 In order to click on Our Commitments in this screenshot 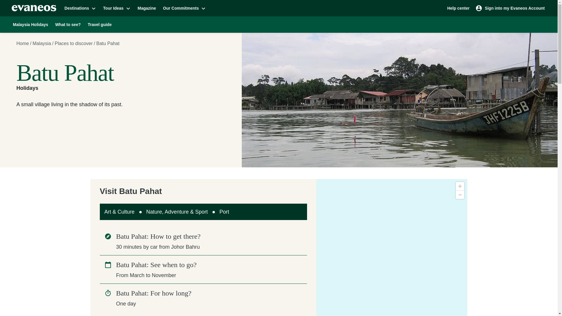, I will do `click(184, 8)`.